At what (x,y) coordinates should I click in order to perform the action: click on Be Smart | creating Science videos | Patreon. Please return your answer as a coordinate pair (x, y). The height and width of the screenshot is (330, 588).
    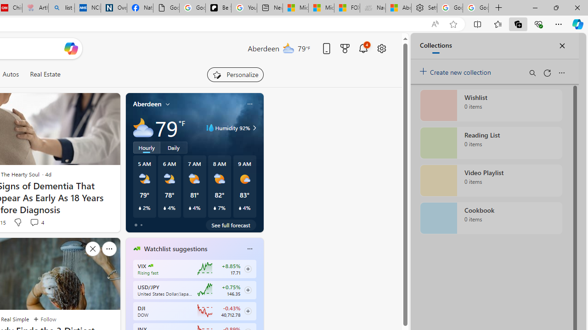
    Looking at the image, I should click on (219, 8).